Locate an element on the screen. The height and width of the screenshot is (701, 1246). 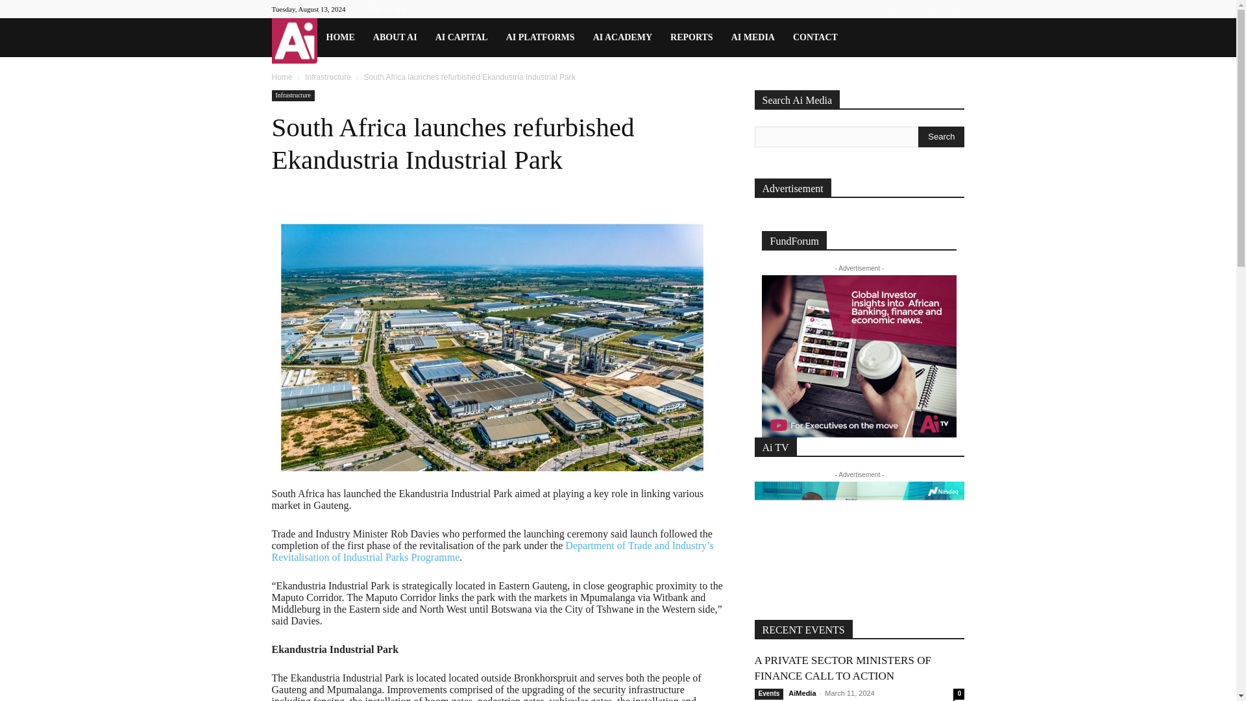
Linkedin is located at coordinates (912, 9).